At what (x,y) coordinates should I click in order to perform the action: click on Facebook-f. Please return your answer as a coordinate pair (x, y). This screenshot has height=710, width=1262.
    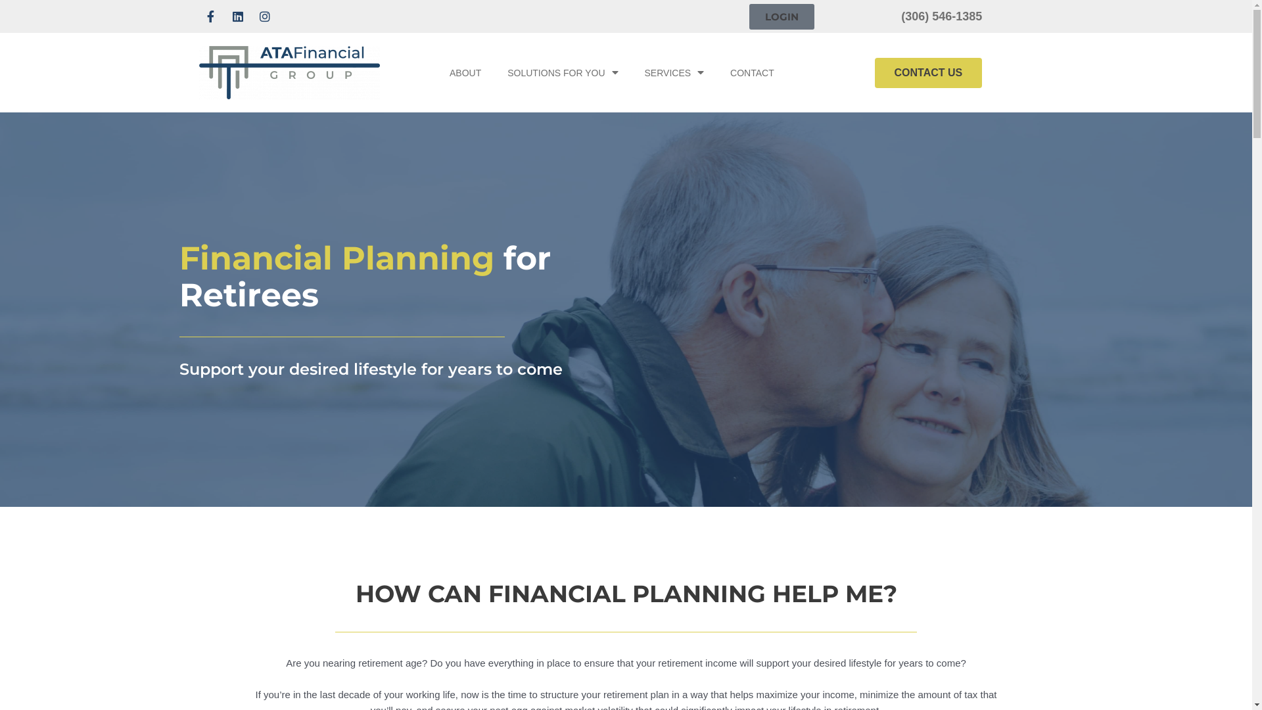
    Looking at the image, I should click on (210, 16).